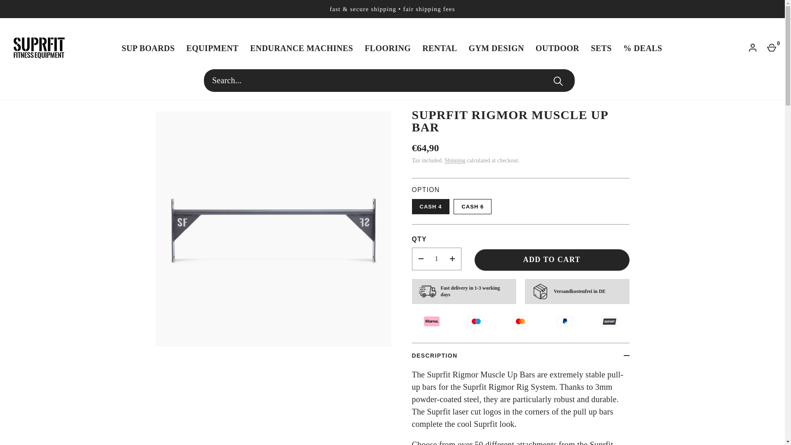 This screenshot has width=791, height=445. Describe the element at coordinates (212, 48) in the screenshot. I see `EQUIPMENT` at that location.